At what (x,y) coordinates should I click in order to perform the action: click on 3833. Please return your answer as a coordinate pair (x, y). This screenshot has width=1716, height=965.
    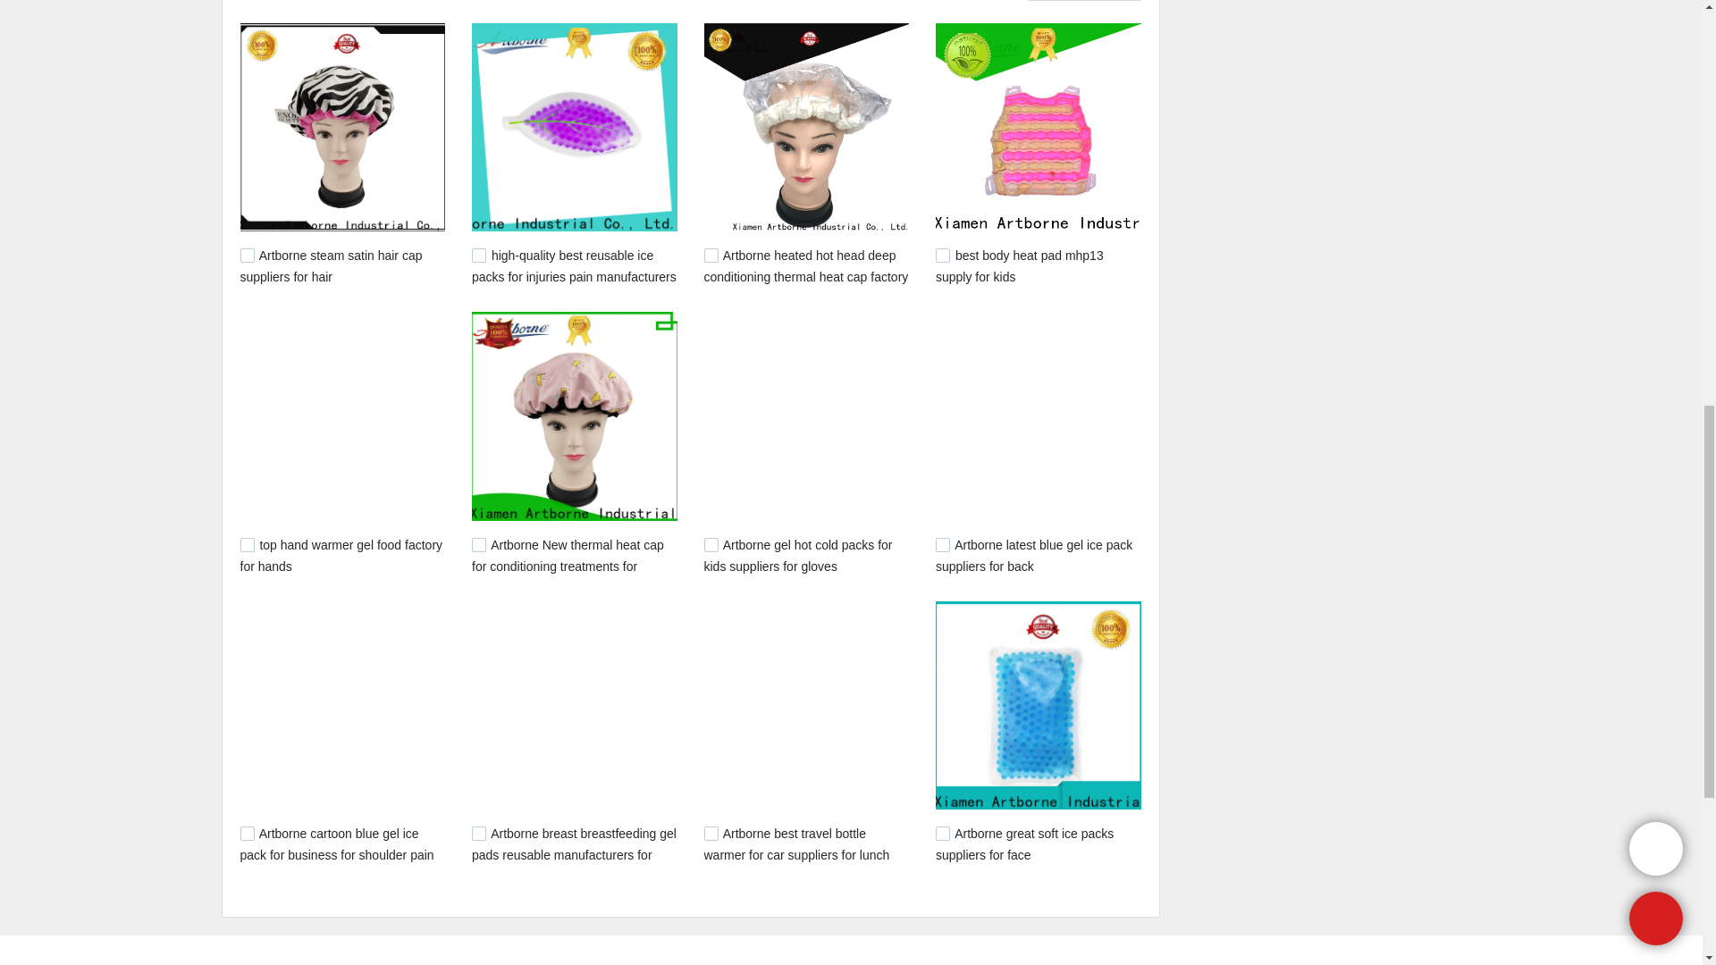
    Looking at the image, I should click on (711, 255).